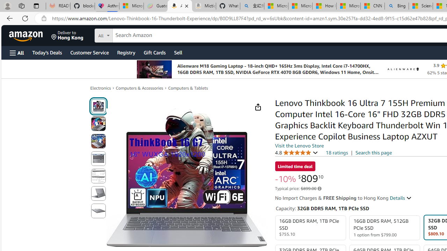  What do you see at coordinates (126, 52) in the screenshot?
I see `Registry` at bounding box center [126, 52].